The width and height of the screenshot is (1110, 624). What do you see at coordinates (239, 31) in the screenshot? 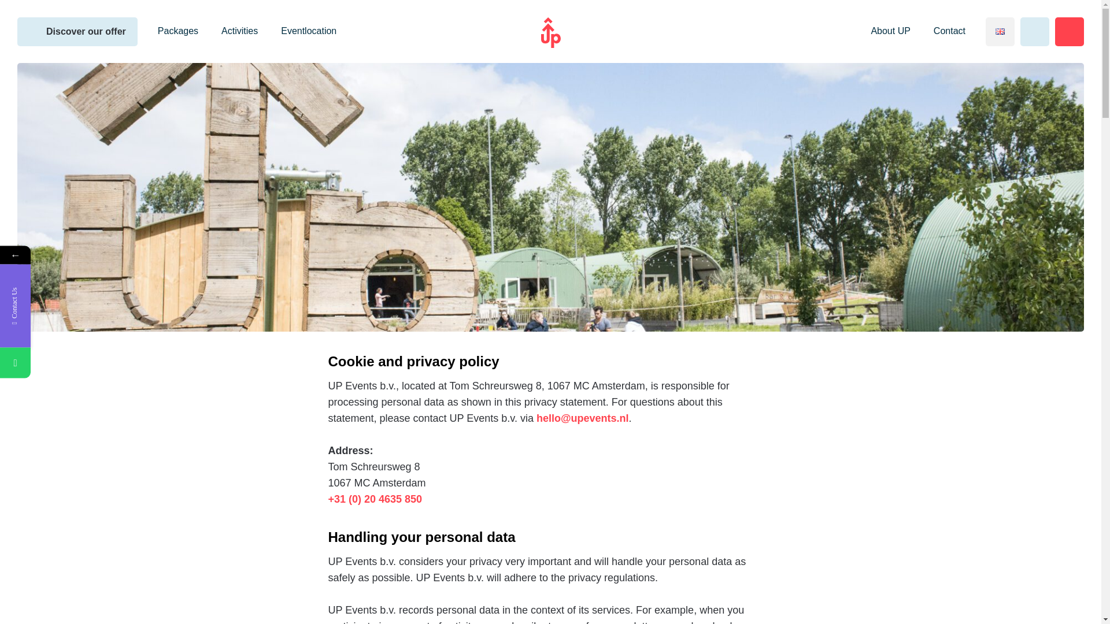
I see `Contact` at bounding box center [239, 31].